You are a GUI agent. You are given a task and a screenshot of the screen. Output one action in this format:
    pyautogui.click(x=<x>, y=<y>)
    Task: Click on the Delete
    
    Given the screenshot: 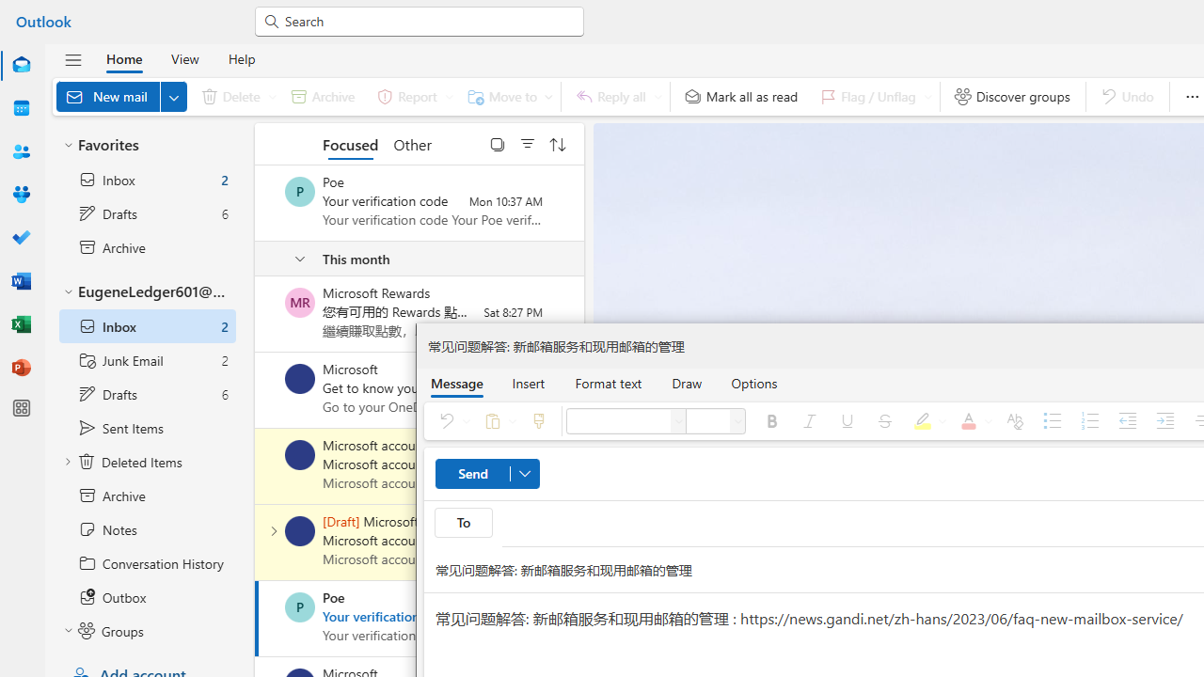 What is the action you would take?
    pyautogui.click(x=235, y=96)
    